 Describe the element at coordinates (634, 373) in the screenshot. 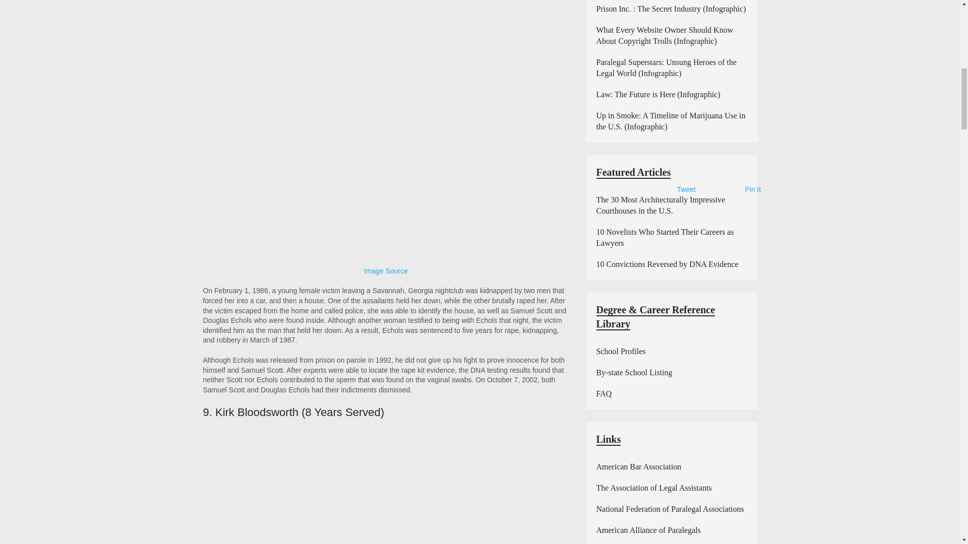

I see `By-state School Listing` at that location.